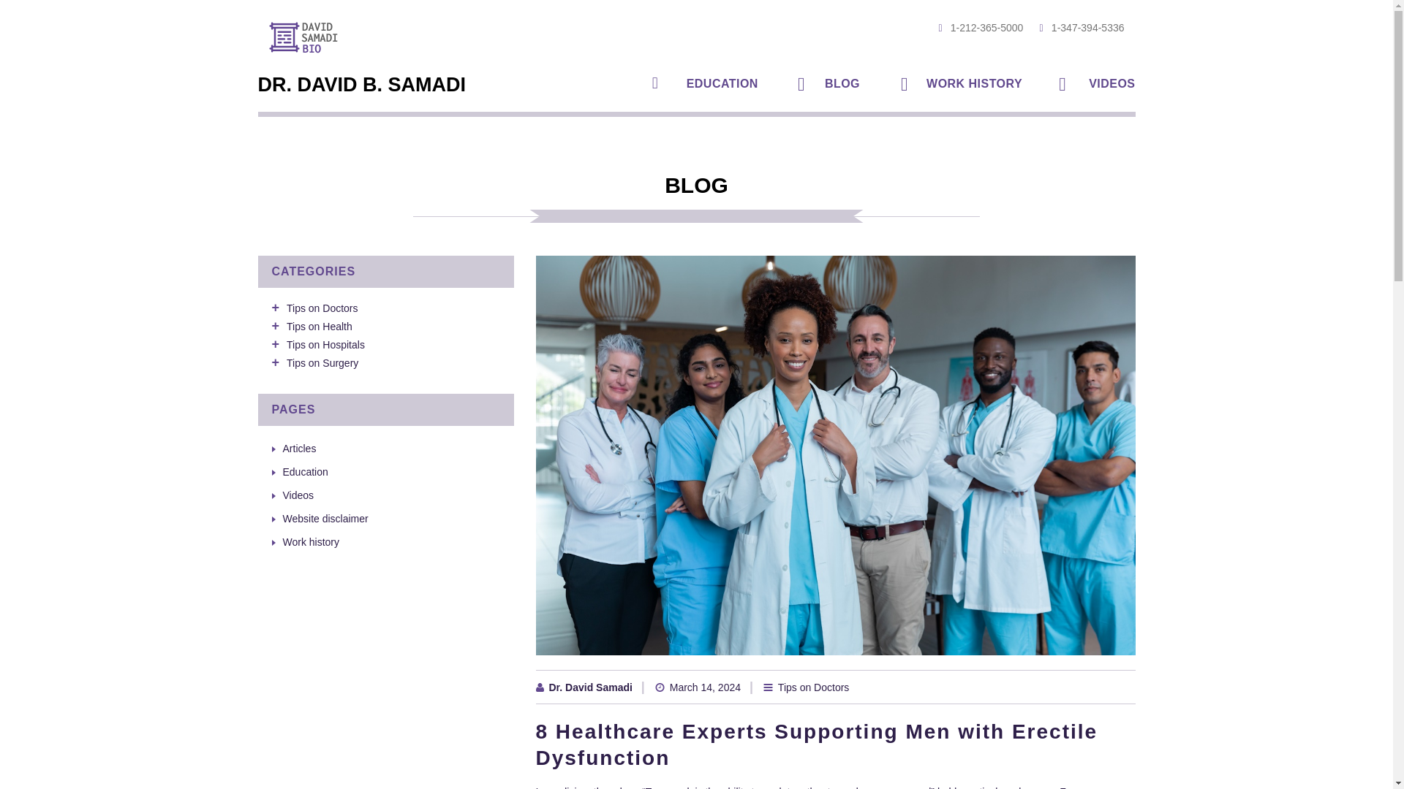 The height and width of the screenshot is (789, 1404). I want to click on Education, so click(712, 85).